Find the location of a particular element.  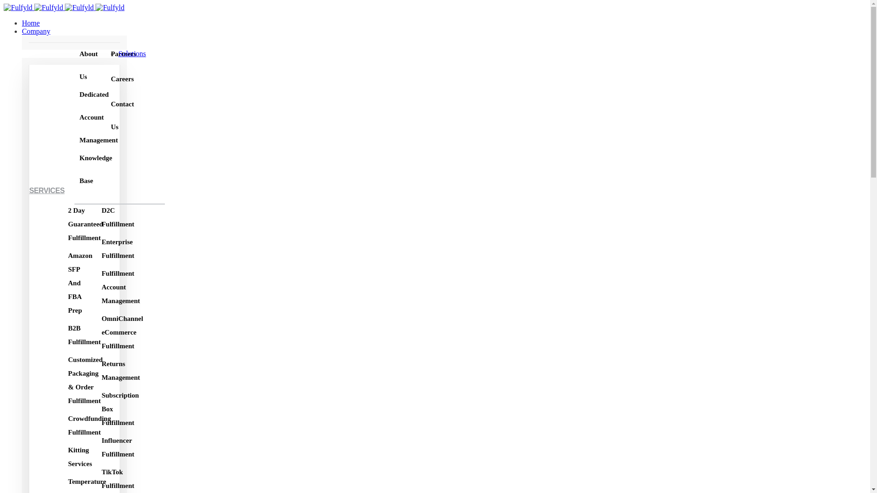

SERVICES is located at coordinates (47, 190).